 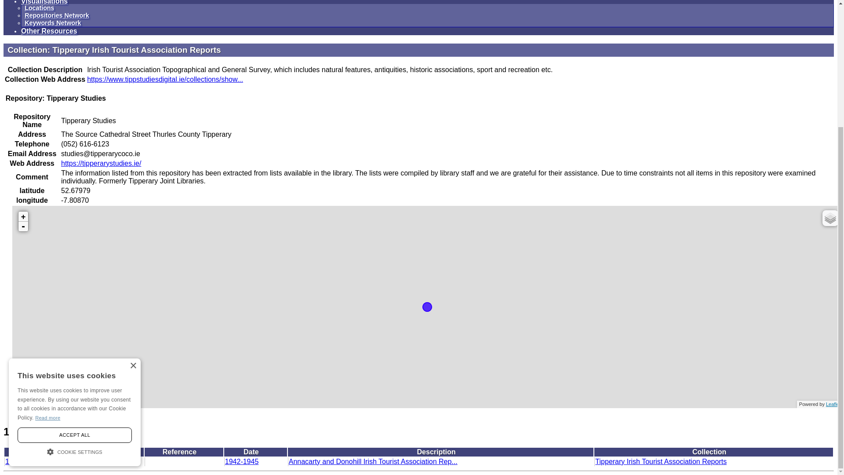 What do you see at coordinates (53, 23) in the screenshot?
I see `Keywords Network` at bounding box center [53, 23].